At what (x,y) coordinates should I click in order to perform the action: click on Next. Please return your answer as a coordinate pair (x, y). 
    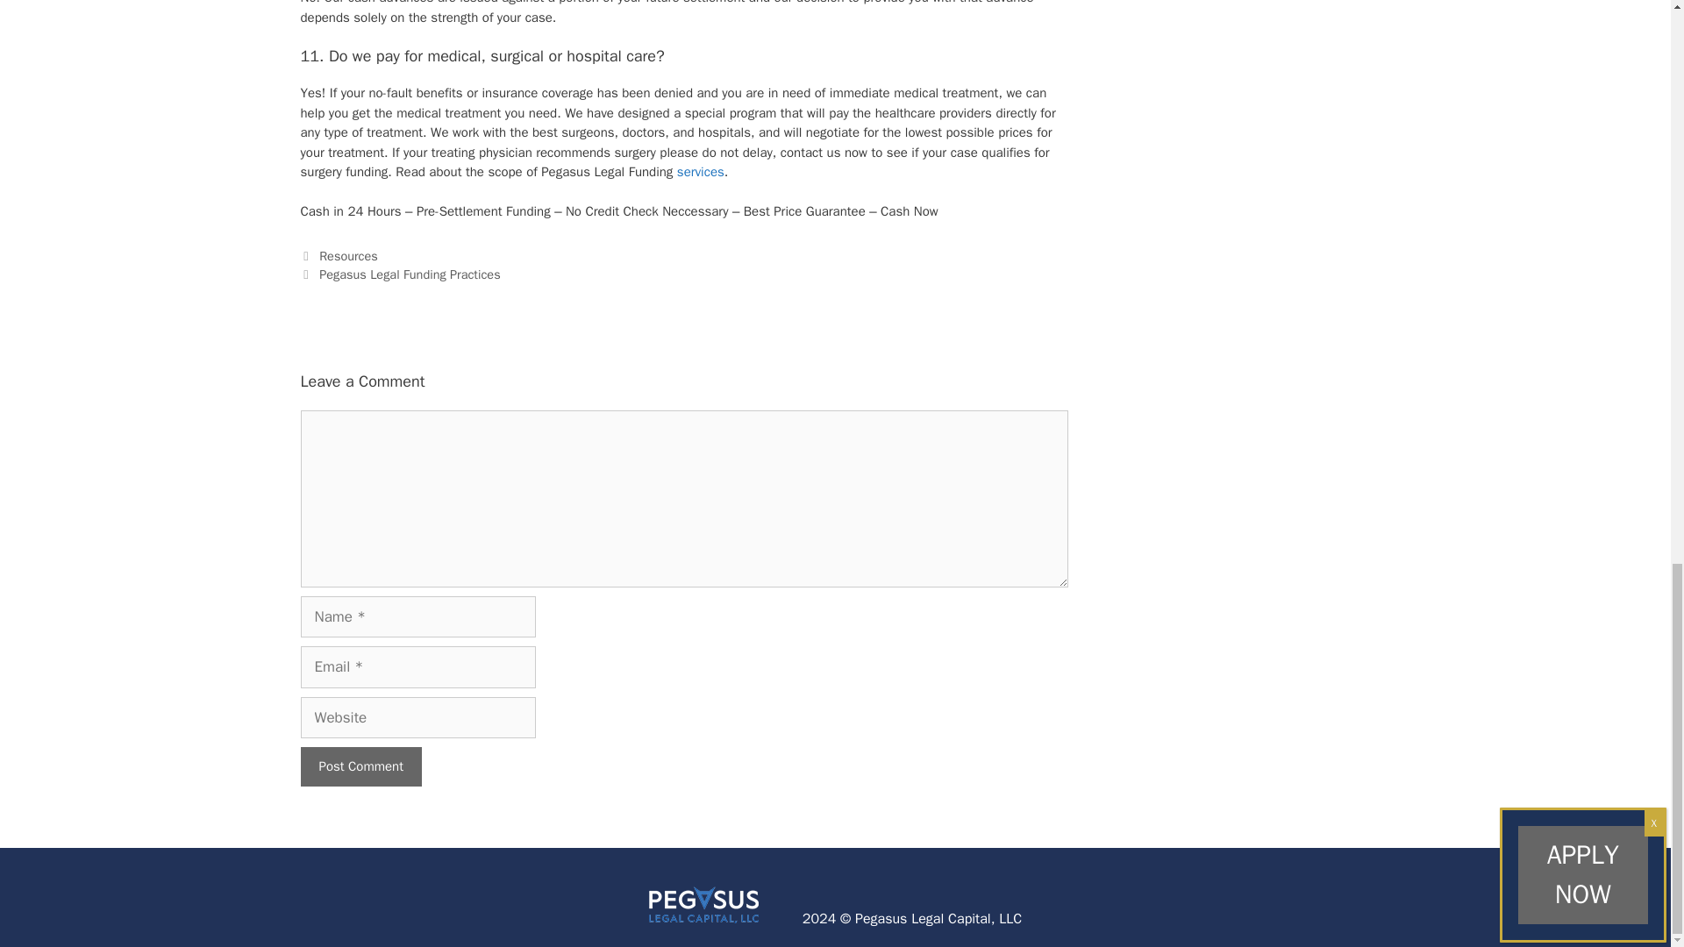
    Looking at the image, I should click on (400, 274).